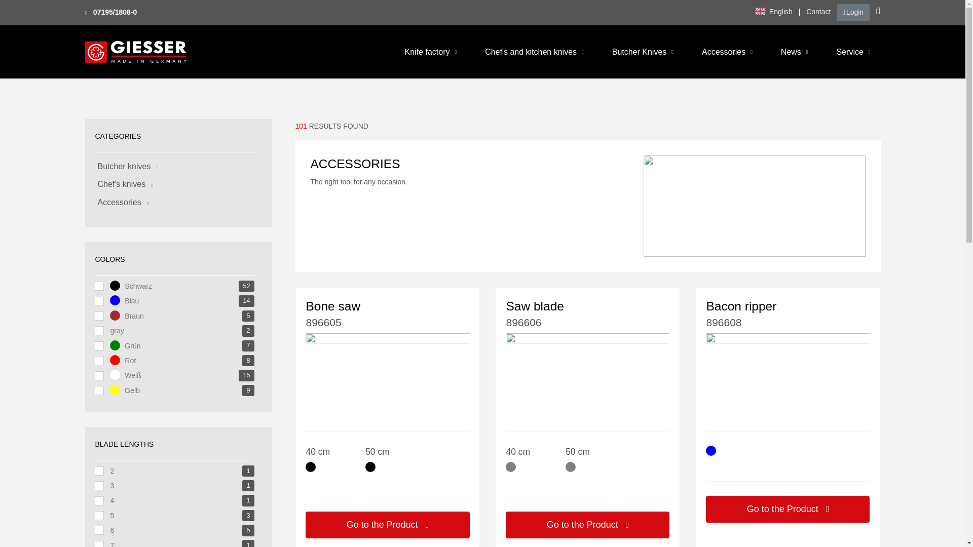 This screenshot has width=973, height=547. What do you see at coordinates (530, 52) in the screenshot?
I see `Chef's and kitchen knives` at bounding box center [530, 52].